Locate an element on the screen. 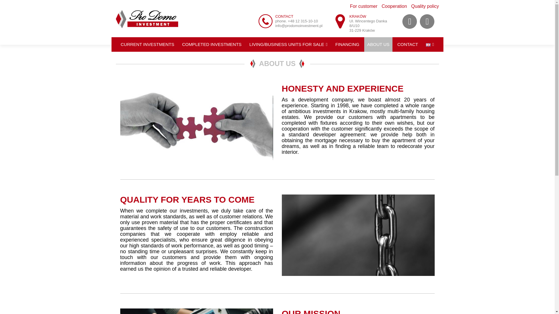 The image size is (559, 314). For customer is located at coordinates (362, 6).